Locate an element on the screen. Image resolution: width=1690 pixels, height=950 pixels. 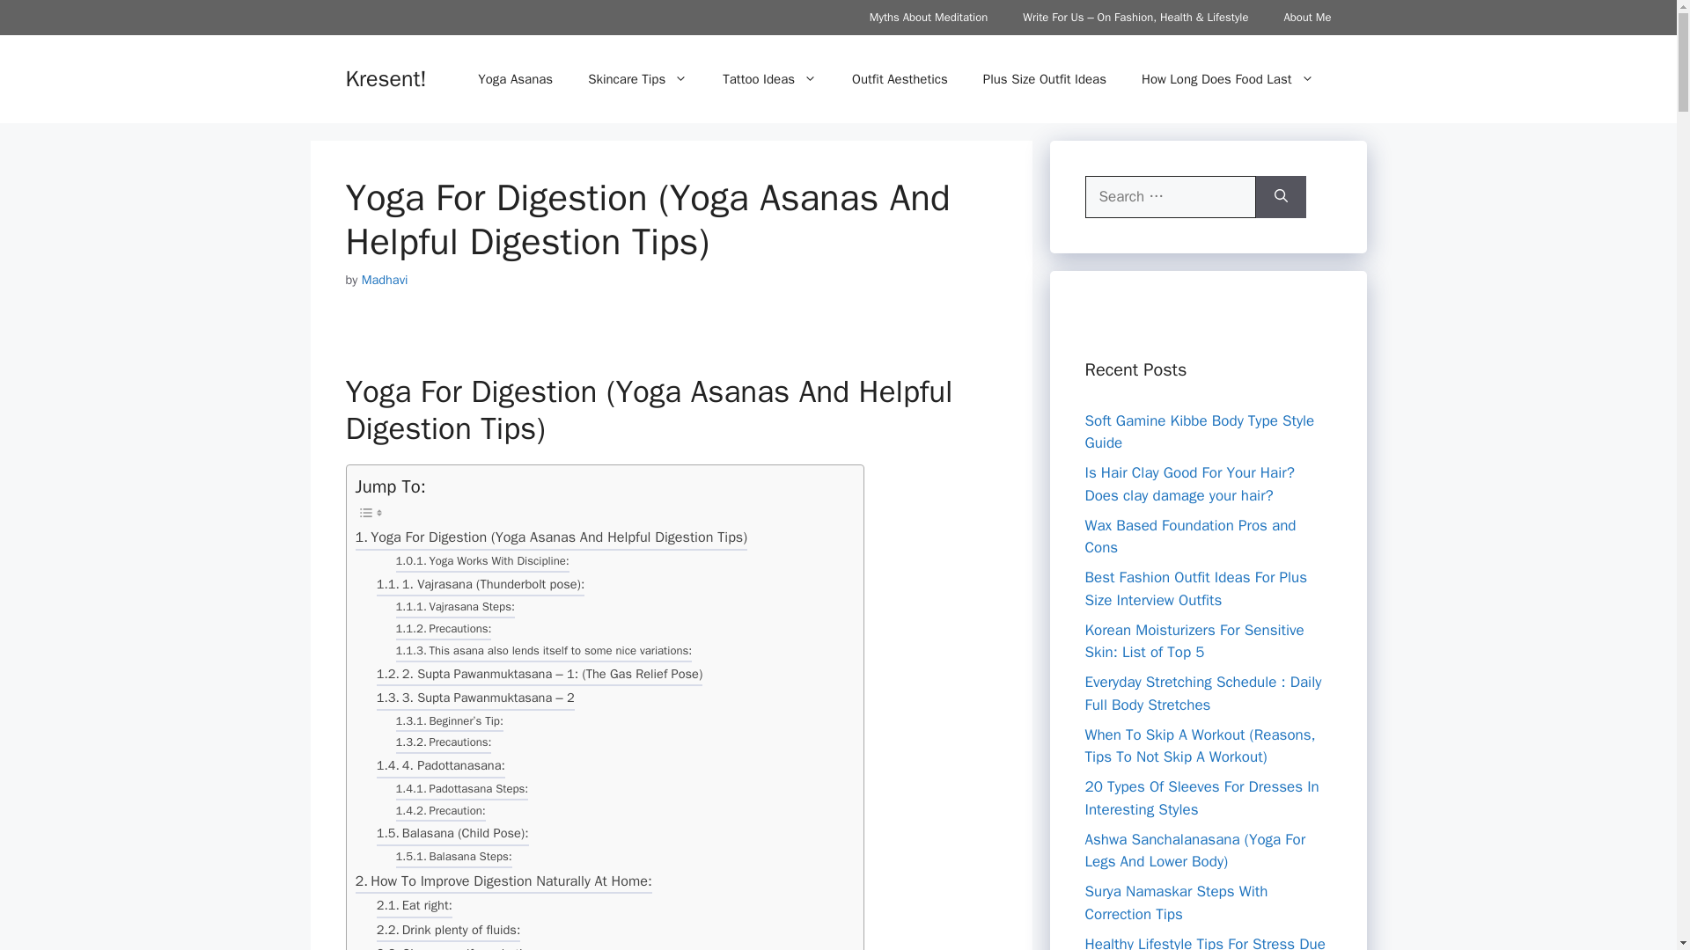
Precautions: is located at coordinates (444, 744).